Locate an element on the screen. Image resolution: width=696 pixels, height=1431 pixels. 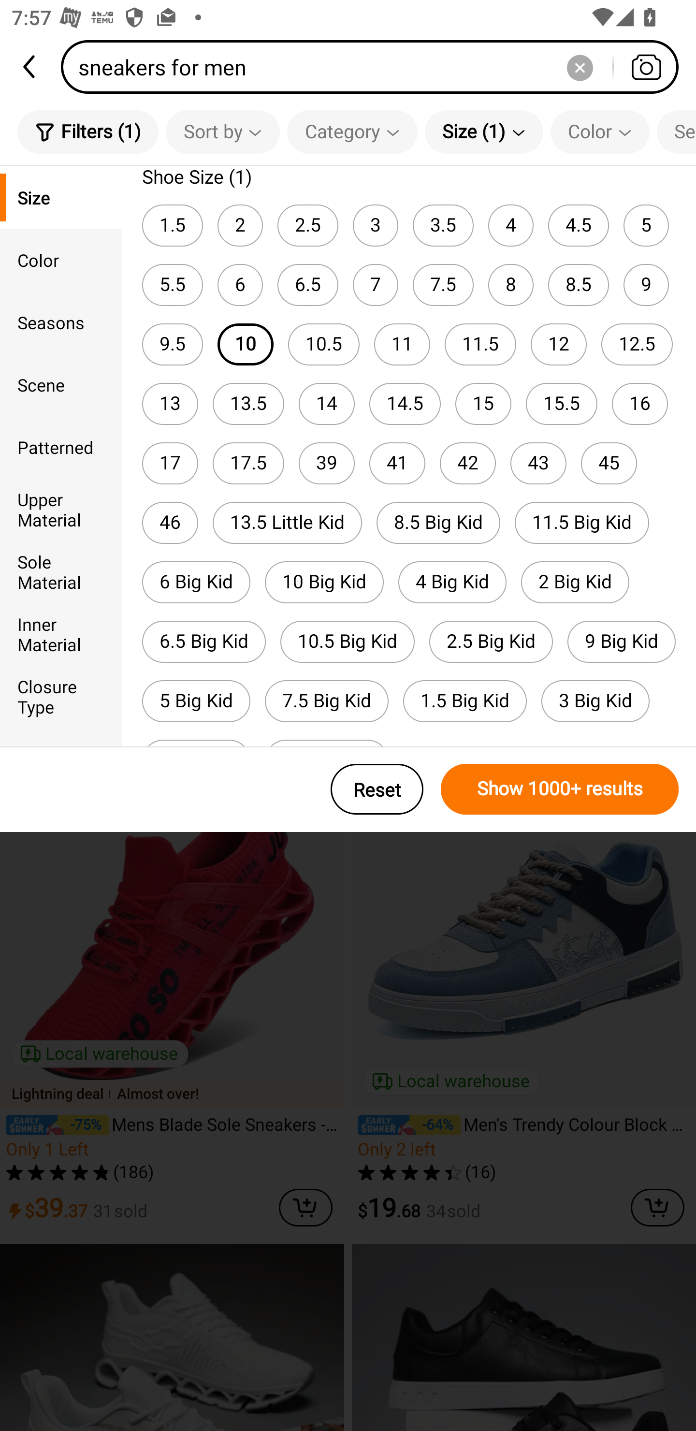
Color is located at coordinates (61, 259).